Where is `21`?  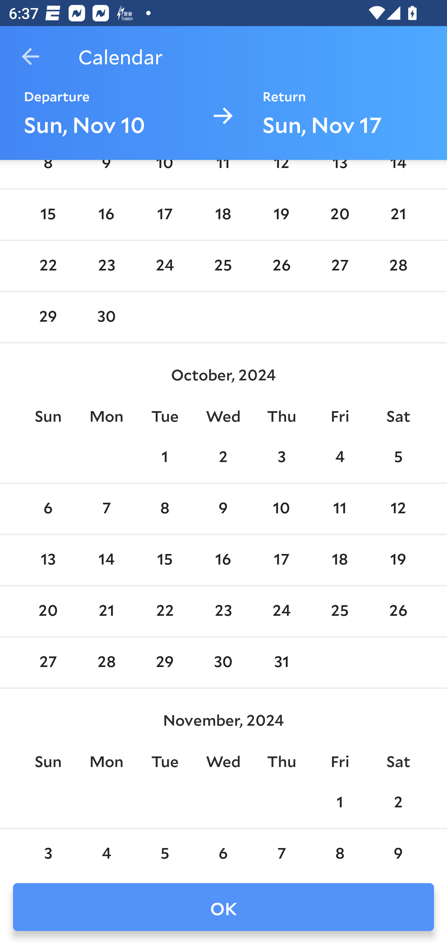
21 is located at coordinates (106, 612).